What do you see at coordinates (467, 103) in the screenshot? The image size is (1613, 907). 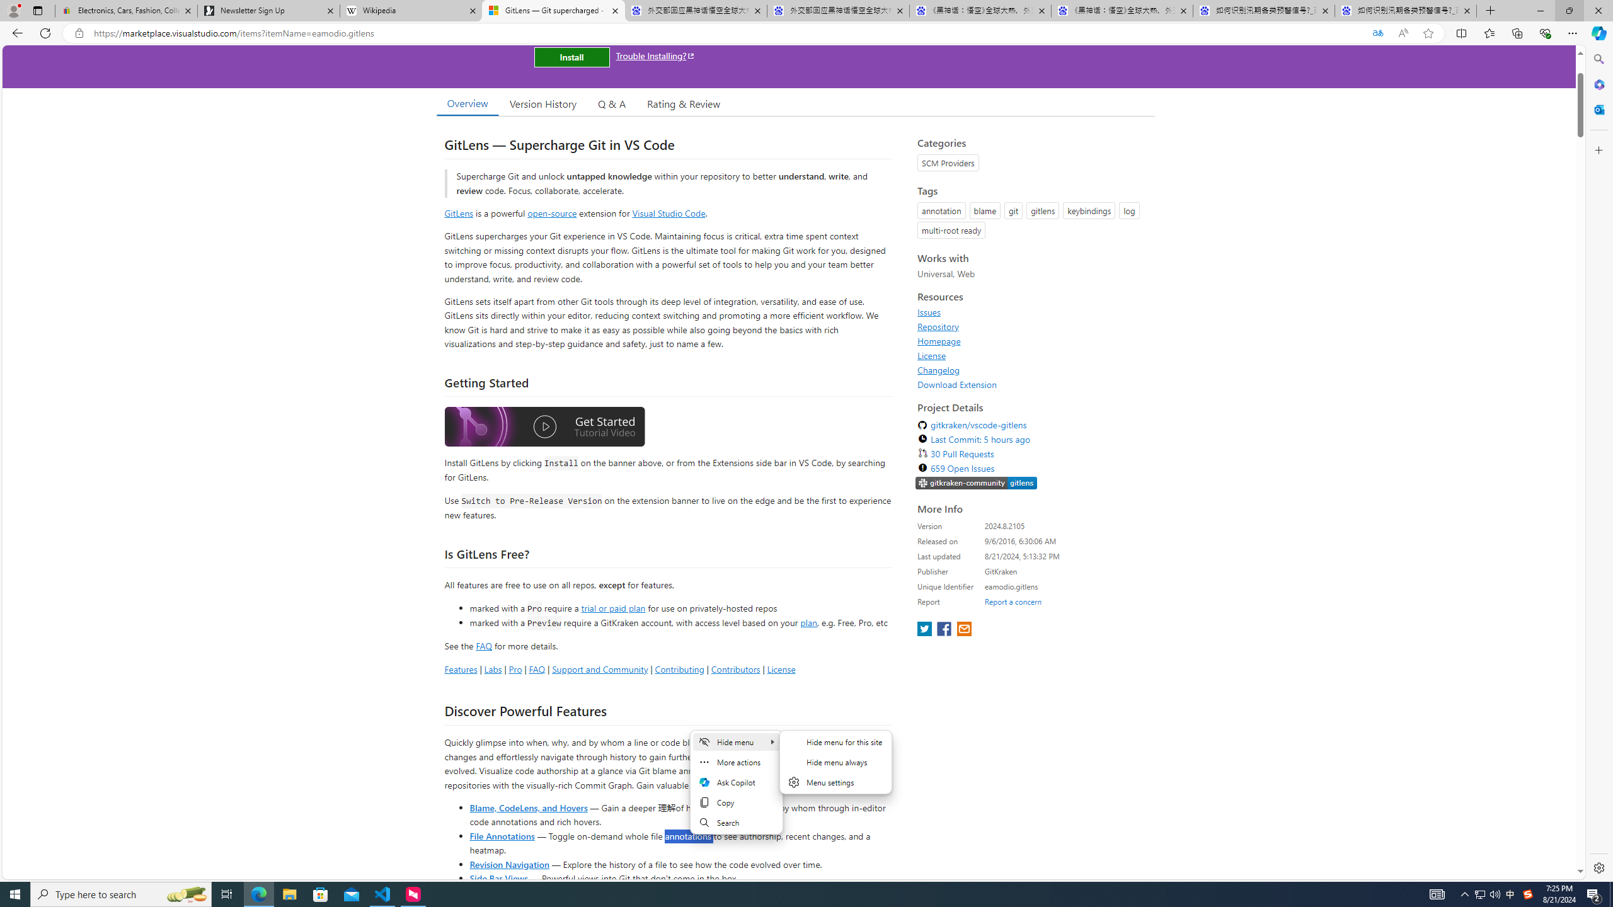 I see `Overview` at bounding box center [467, 103].